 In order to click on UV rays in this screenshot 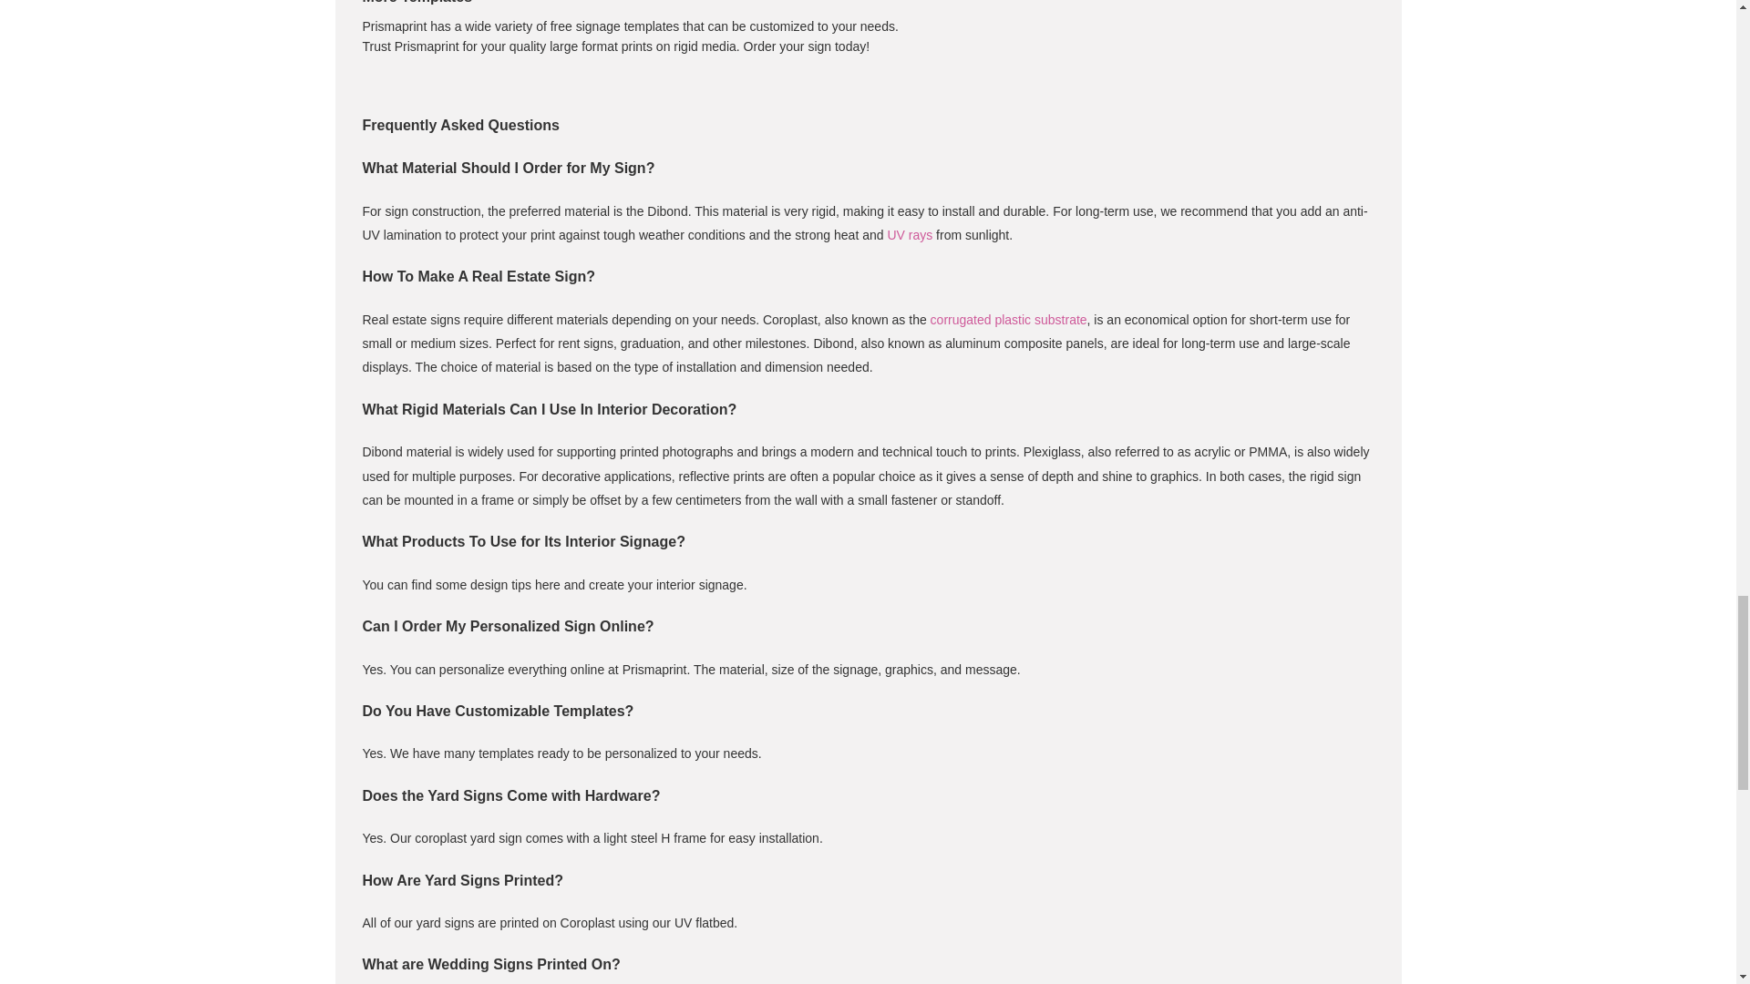, I will do `click(910, 234)`.